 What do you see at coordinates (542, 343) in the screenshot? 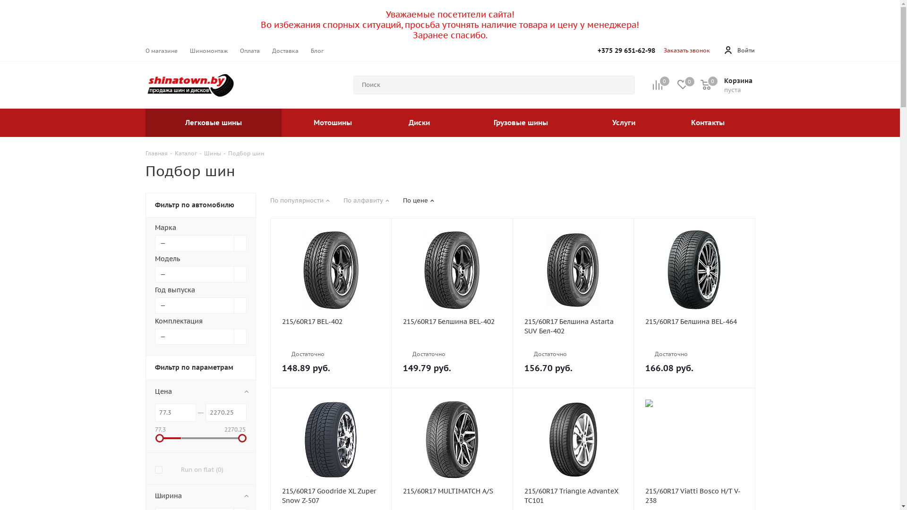
I see `3` at bounding box center [542, 343].